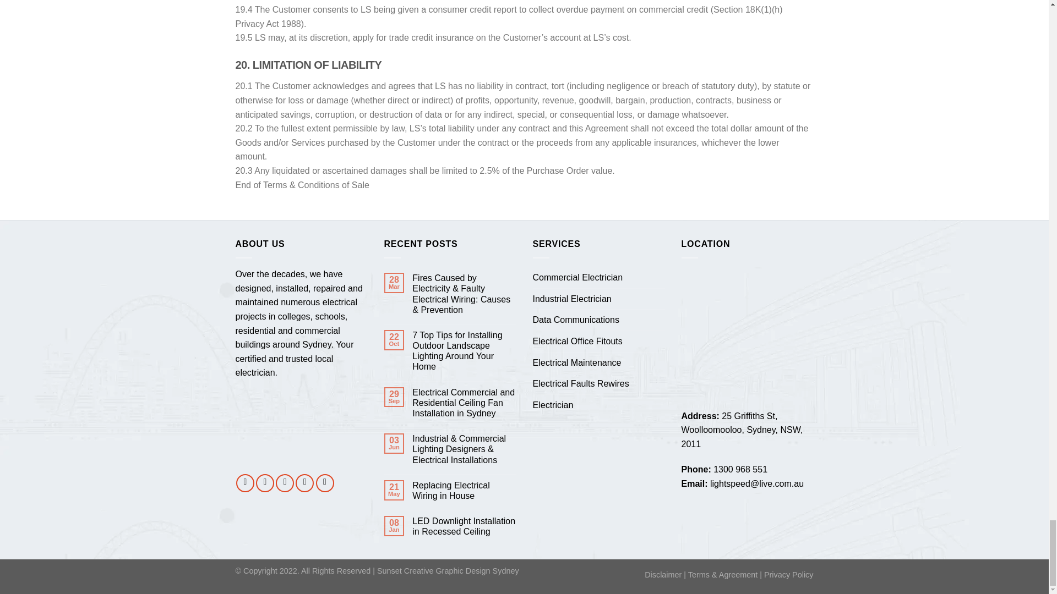  What do you see at coordinates (264, 483) in the screenshot?
I see `Share on Twitter` at bounding box center [264, 483].